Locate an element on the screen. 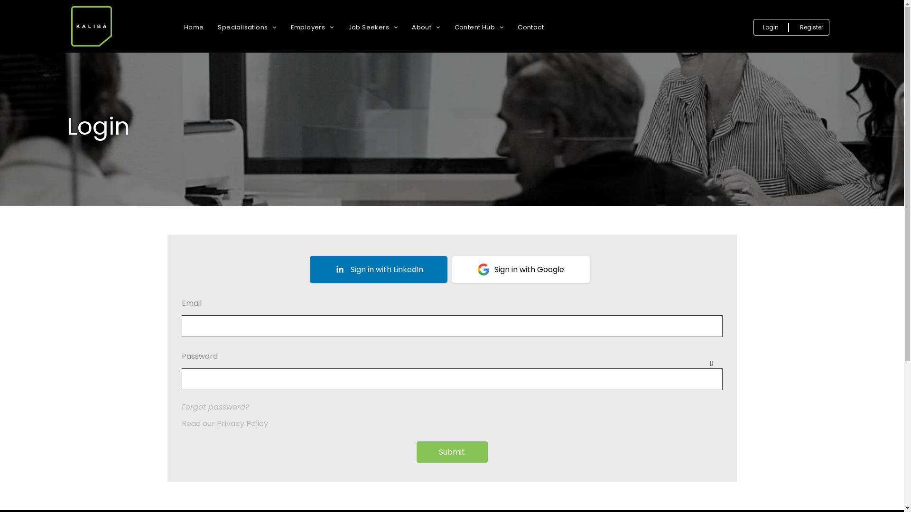 This screenshot has height=512, width=911. Job Seekers is located at coordinates (373, 27).